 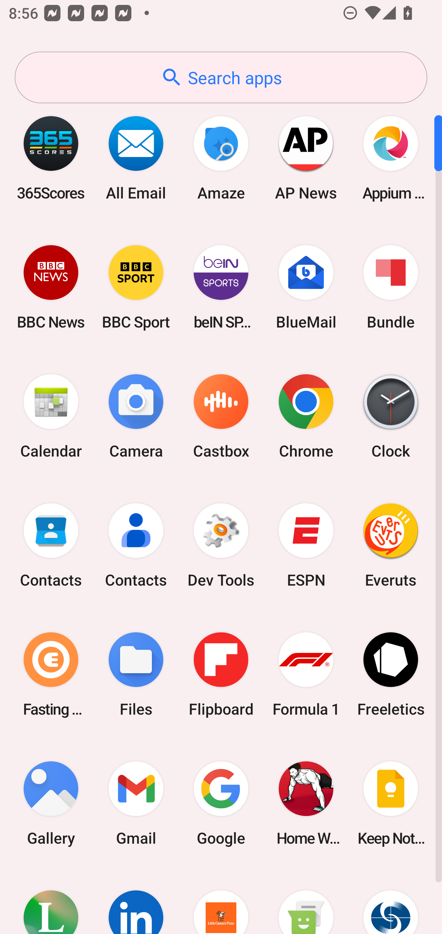 I want to click on Chrome, so click(x=306, y=417).